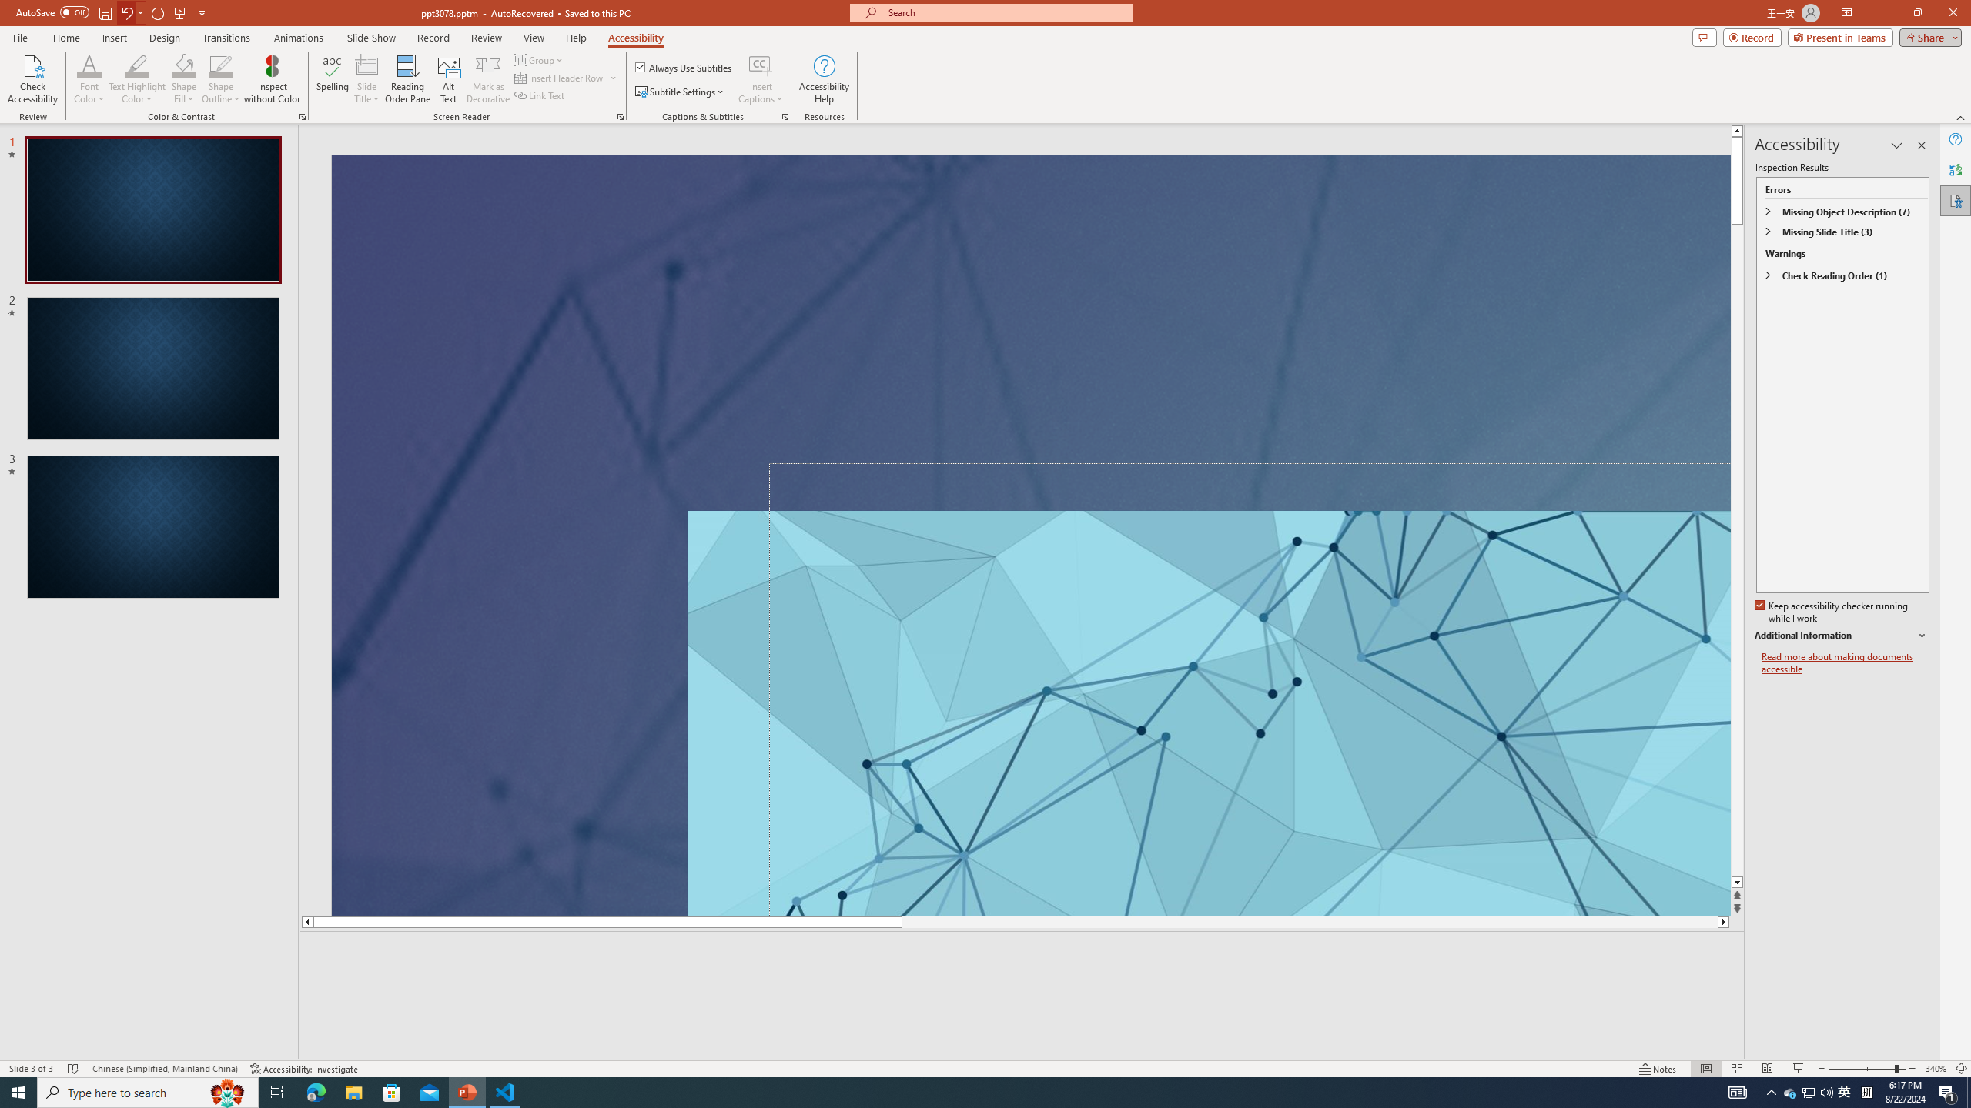 Image resolution: width=1971 pixels, height=1108 pixels. What do you see at coordinates (684, 68) in the screenshot?
I see `Always Use Subtitles` at bounding box center [684, 68].